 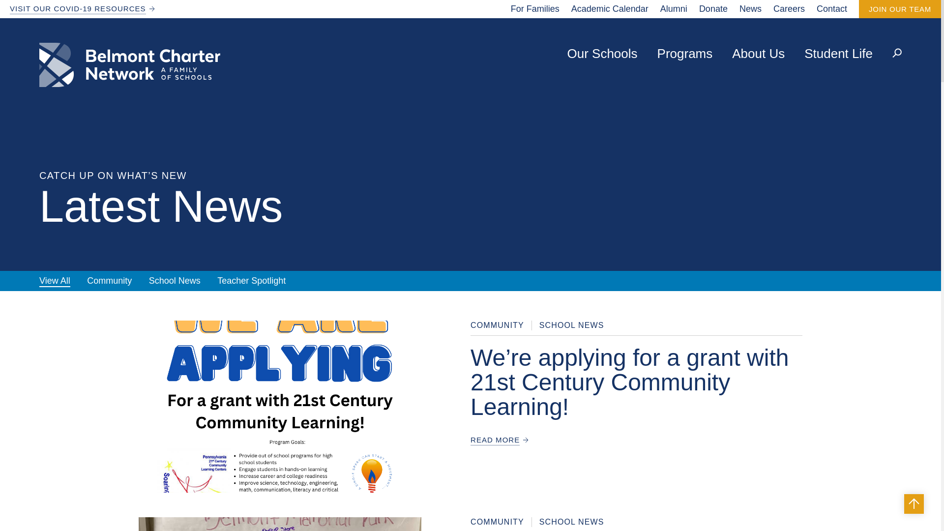 I want to click on For Families, so click(x=535, y=9).